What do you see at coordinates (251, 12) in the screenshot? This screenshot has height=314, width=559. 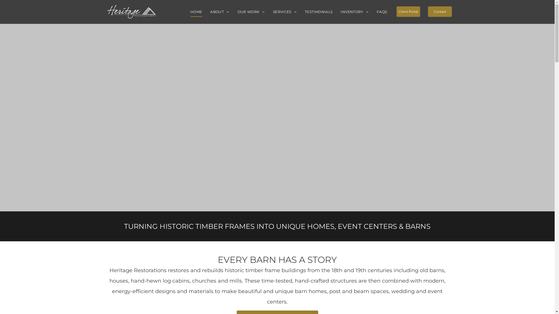 I see `OUR WORK` at bounding box center [251, 12].